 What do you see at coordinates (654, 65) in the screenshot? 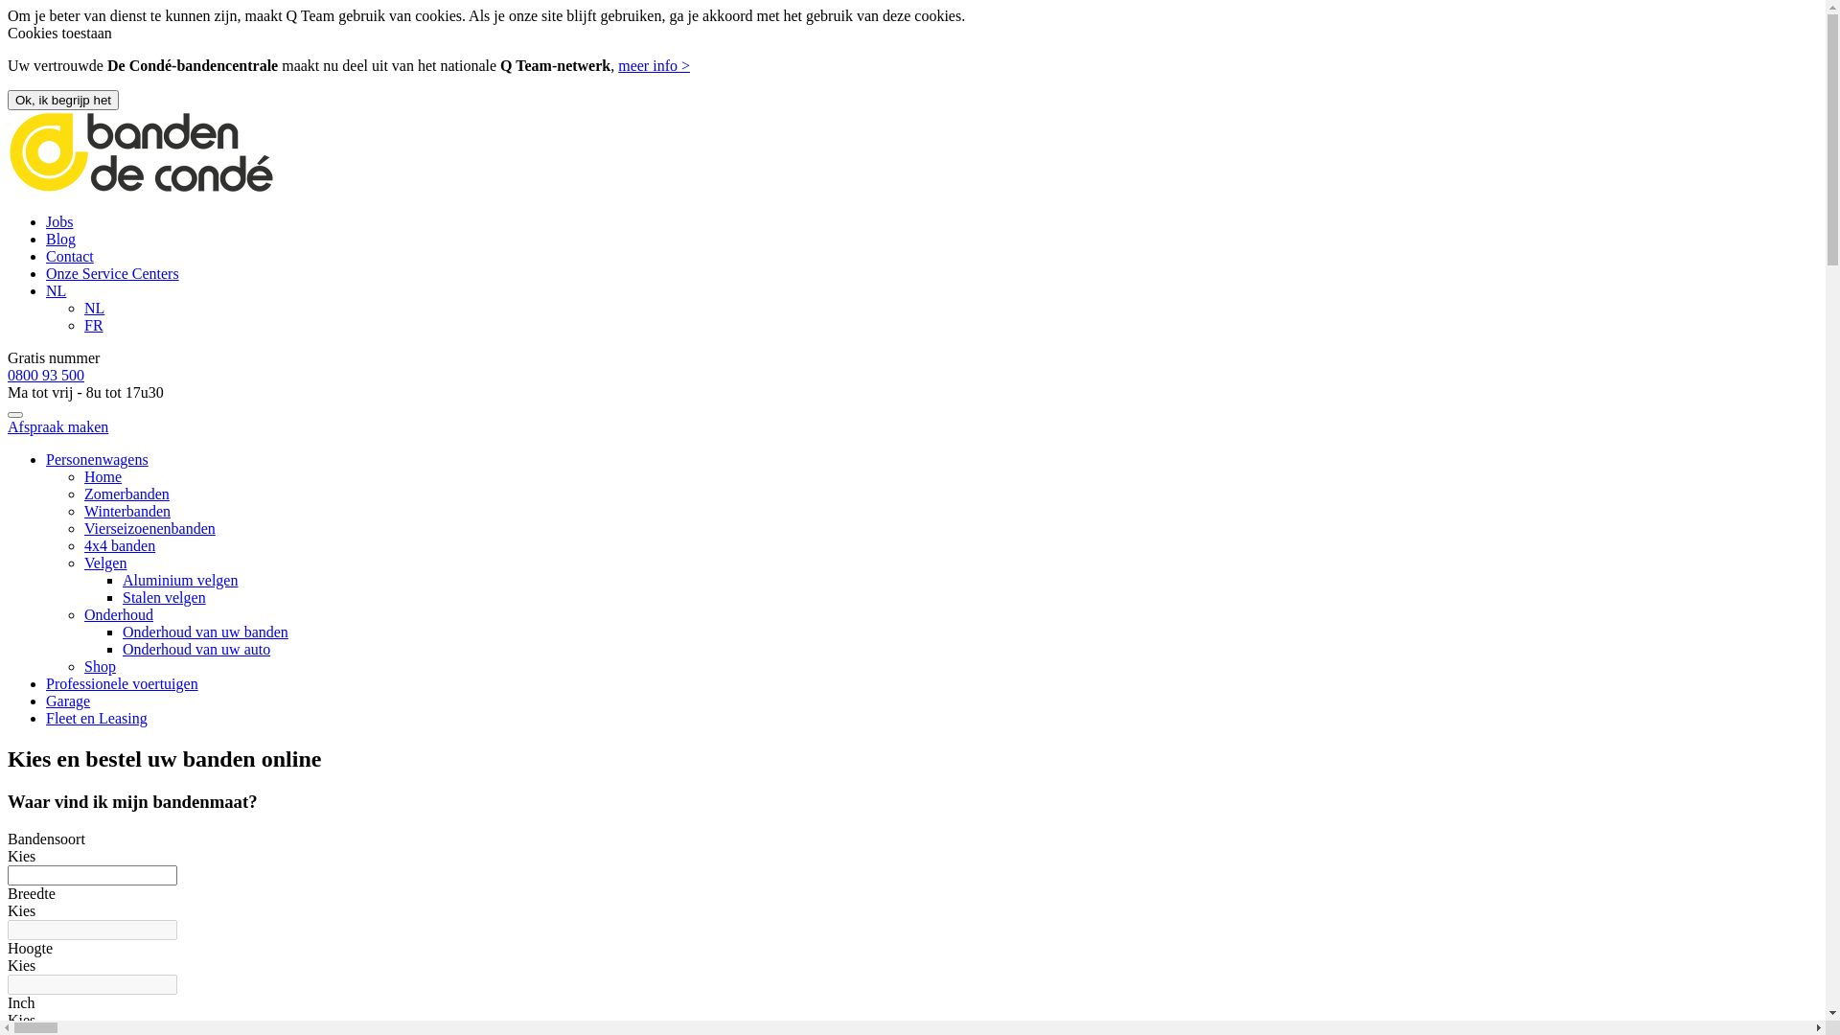
I see `meer info >` at bounding box center [654, 65].